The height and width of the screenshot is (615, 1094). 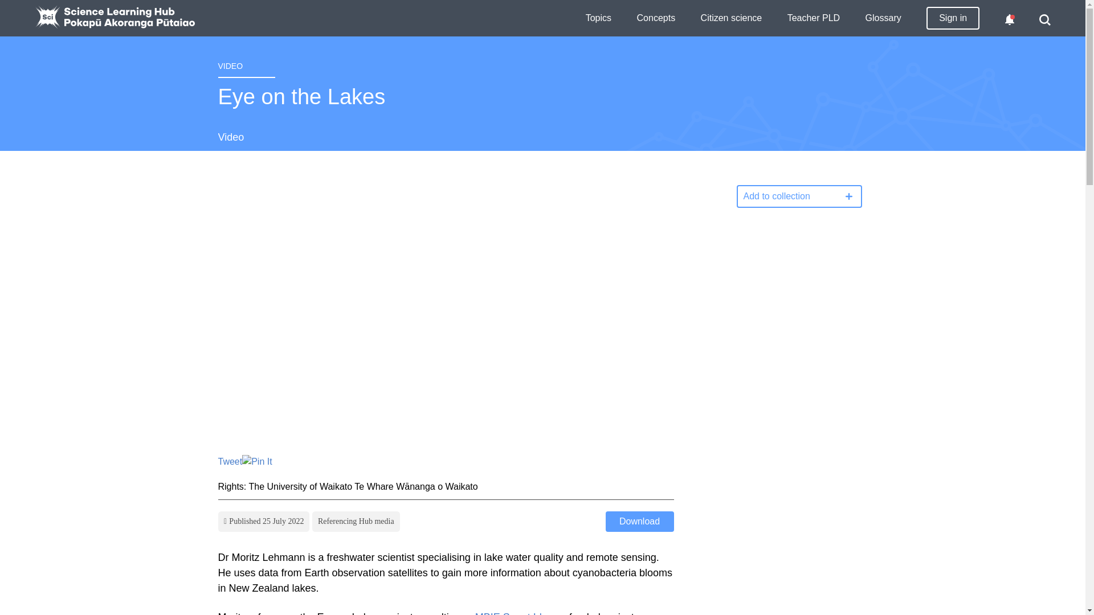 What do you see at coordinates (639, 522) in the screenshot?
I see `Download` at bounding box center [639, 522].